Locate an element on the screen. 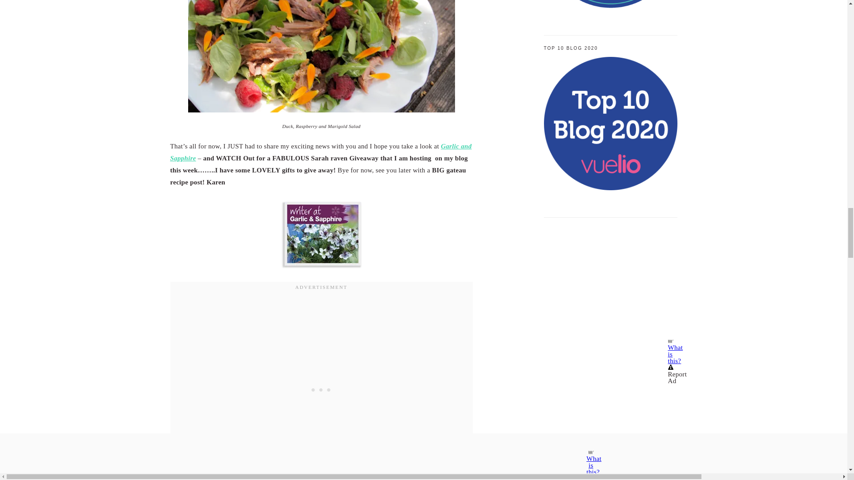 This screenshot has height=480, width=854. Duck, Raspberry and Marigold Salad is located at coordinates (321, 56).